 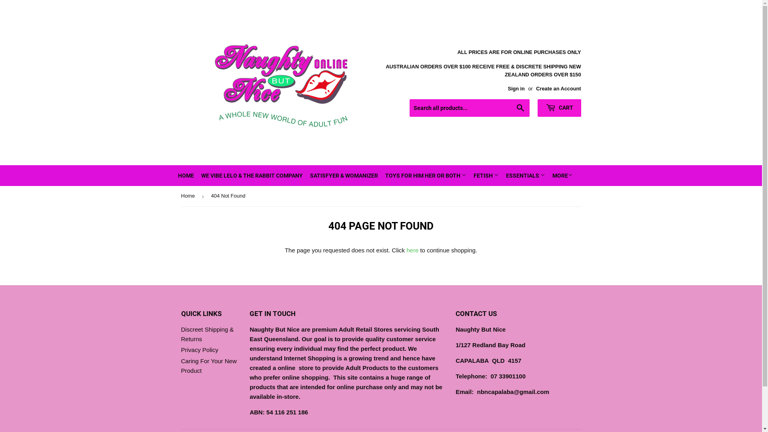 I want to click on SATISFYER & WOMANIZER, so click(x=344, y=176).